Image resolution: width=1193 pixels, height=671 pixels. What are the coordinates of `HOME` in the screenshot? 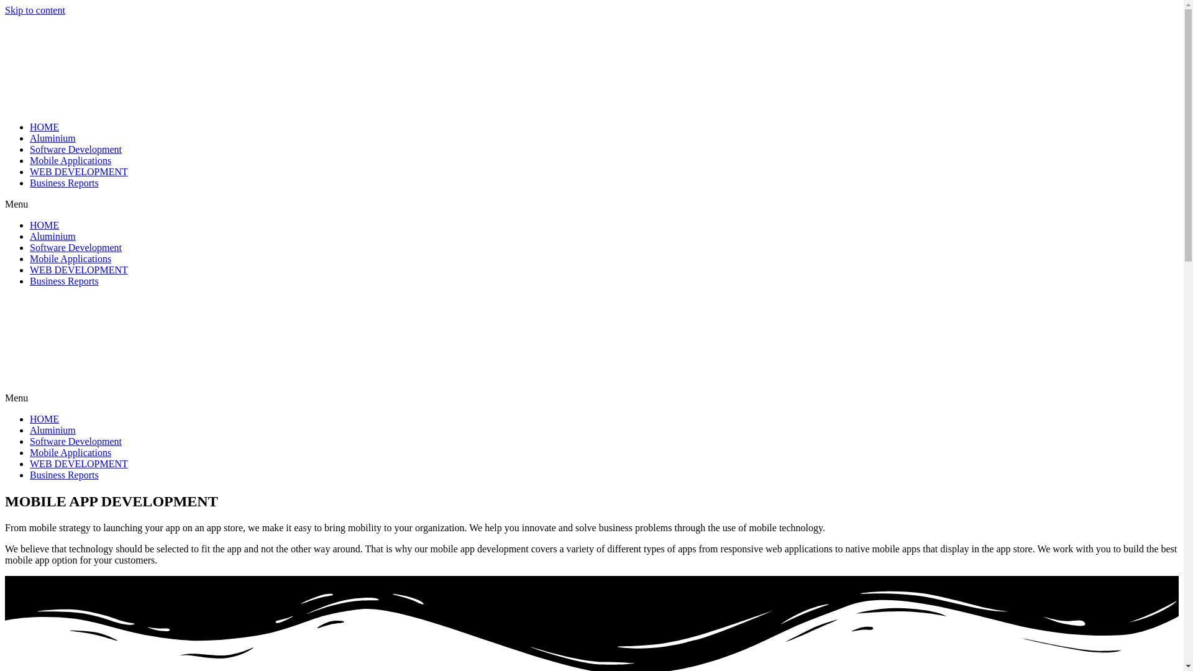 It's located at (45, 419).